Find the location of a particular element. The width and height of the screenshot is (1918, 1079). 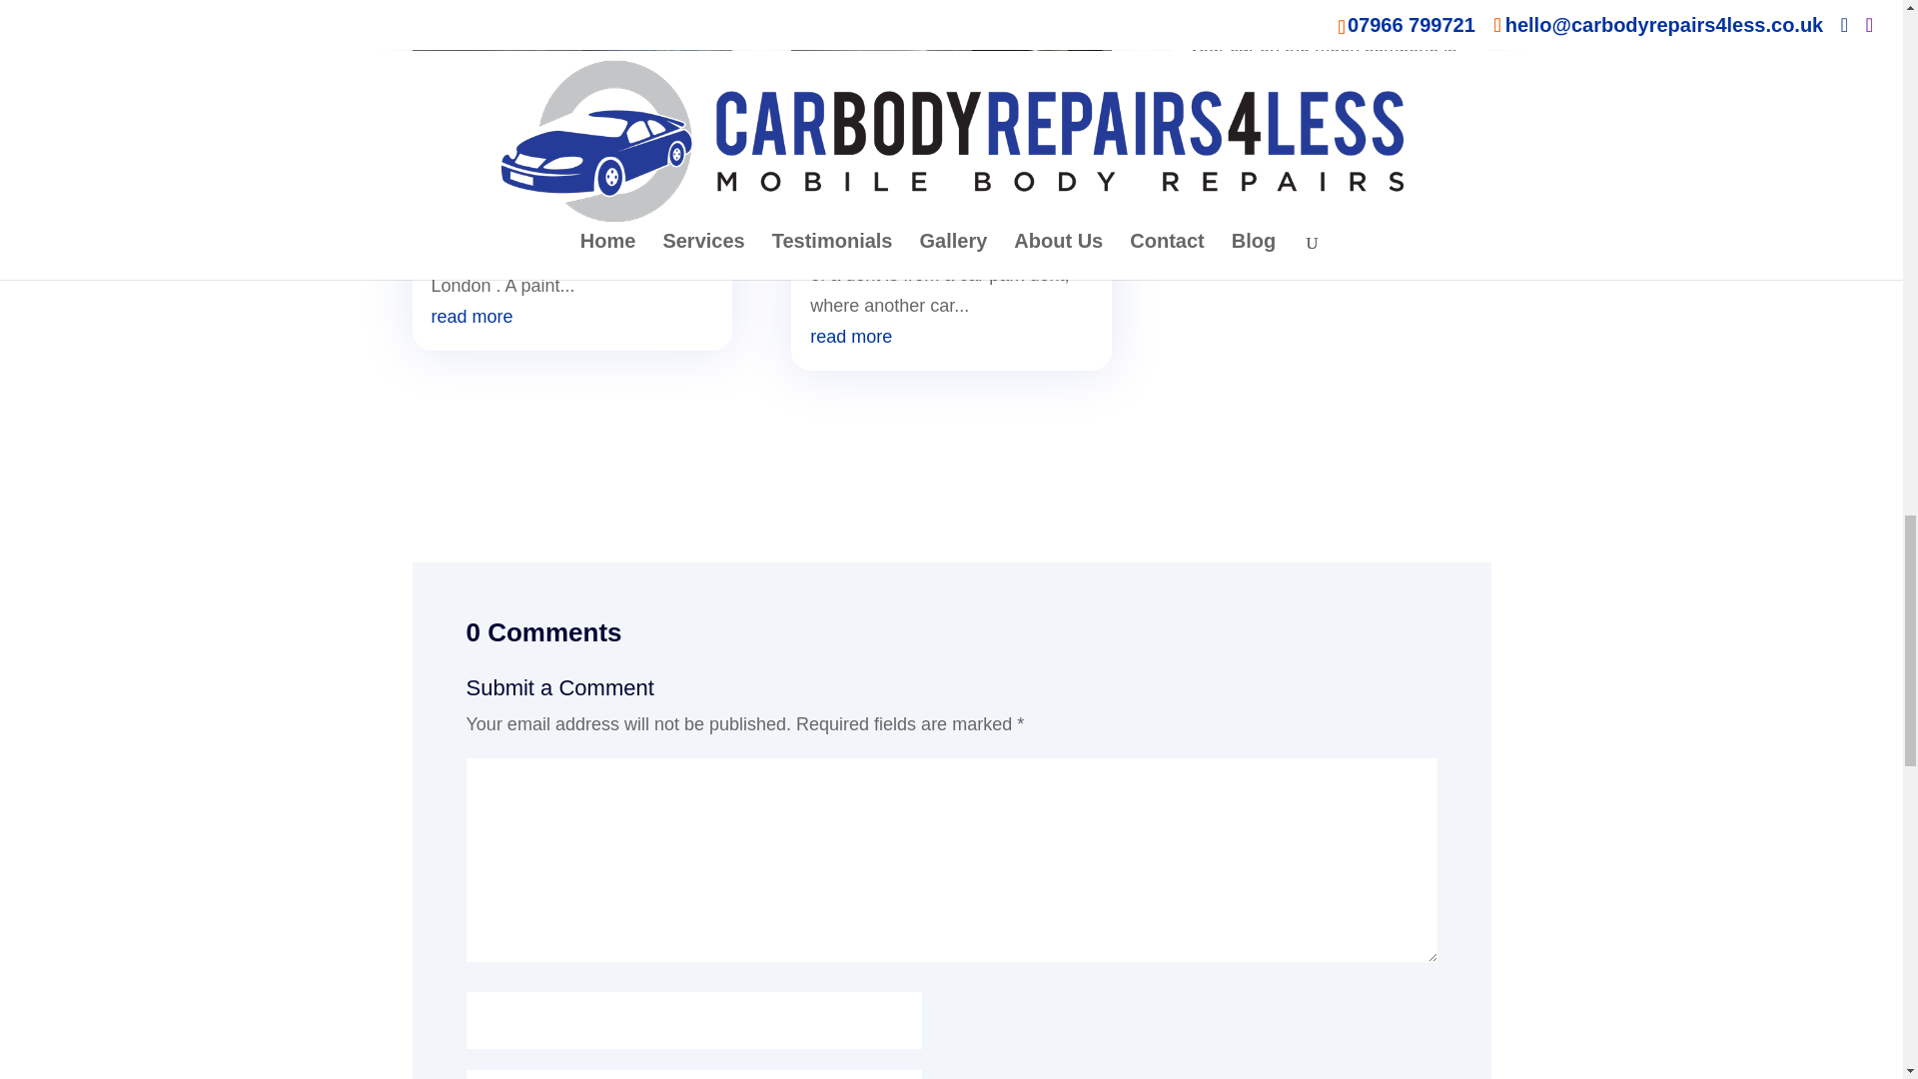

Car Dent Repairs in Hertfordshire, Essex and London is located at coordinates (945, 170).